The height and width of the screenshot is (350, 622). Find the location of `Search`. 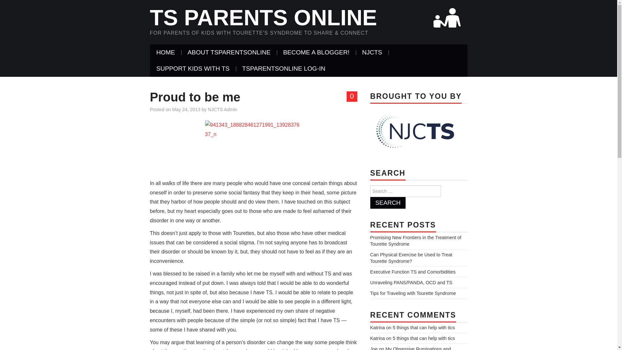

Search is located at coordinates (387, 203).